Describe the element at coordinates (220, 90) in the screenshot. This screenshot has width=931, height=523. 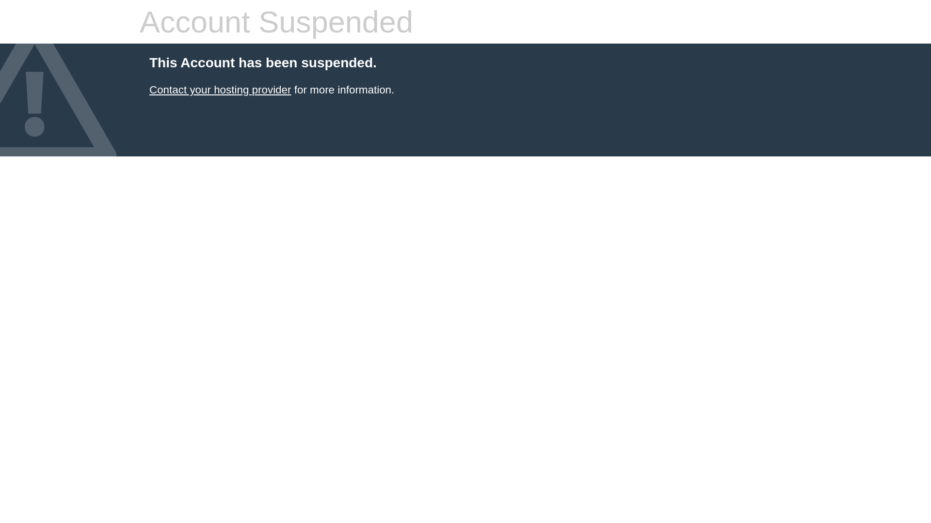
I see `Contact your hosting provider` at that location.